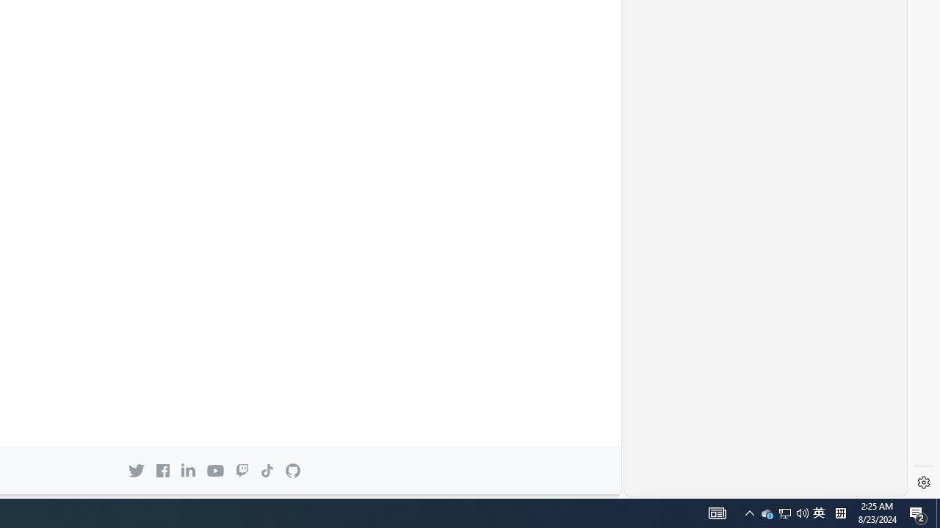 This screenshot has width=940, height=528. What do you see at coordinates (267, 470) in the screenshot?
I see `GitHub on TikTok` at bounding box center [267, 470].